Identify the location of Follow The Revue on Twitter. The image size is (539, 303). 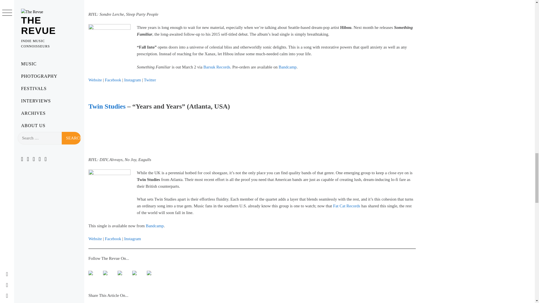
(107, 275).